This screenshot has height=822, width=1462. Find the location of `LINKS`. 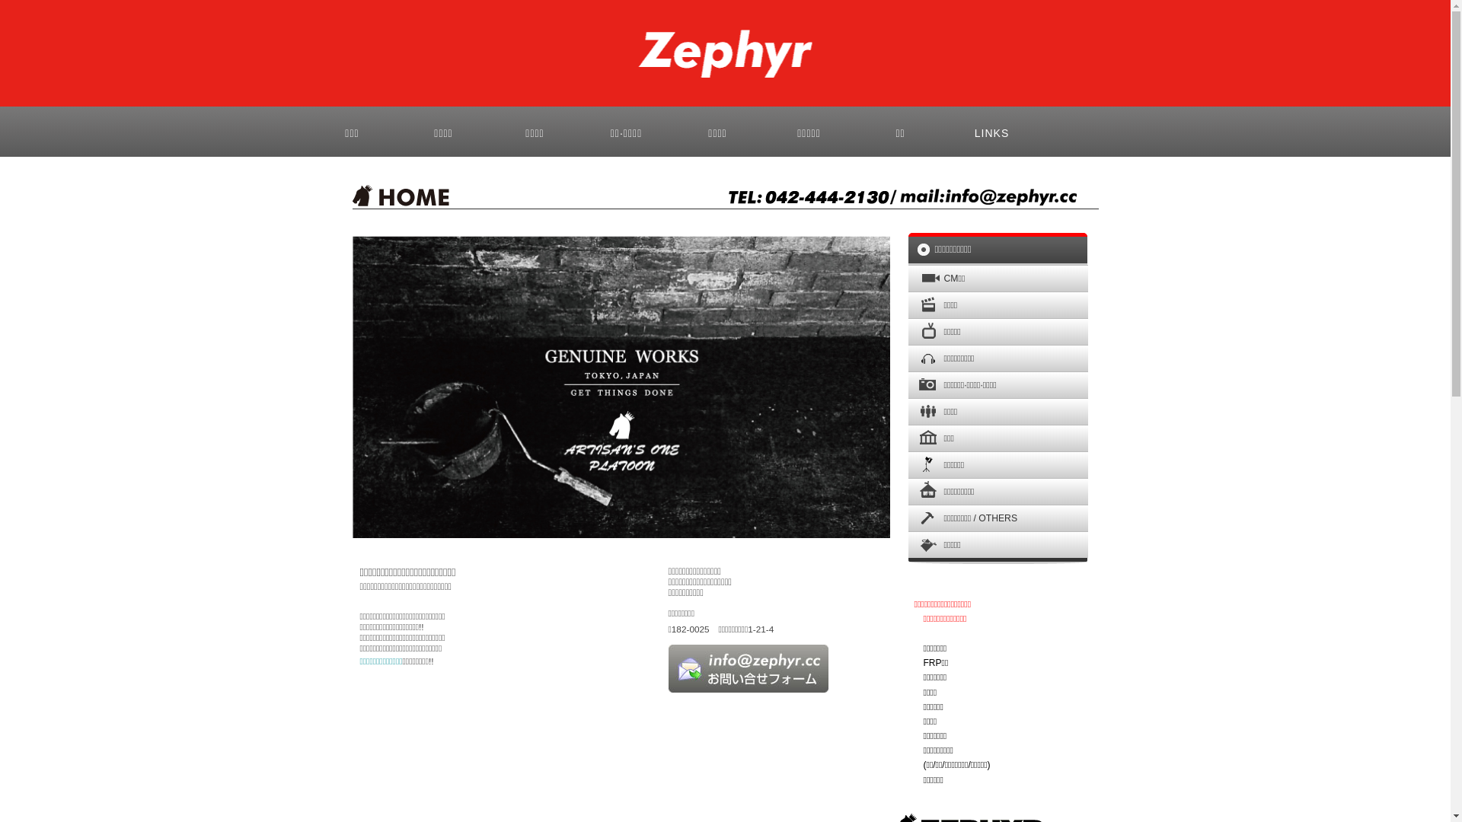

LINKS is located at coordinates (991, 132).